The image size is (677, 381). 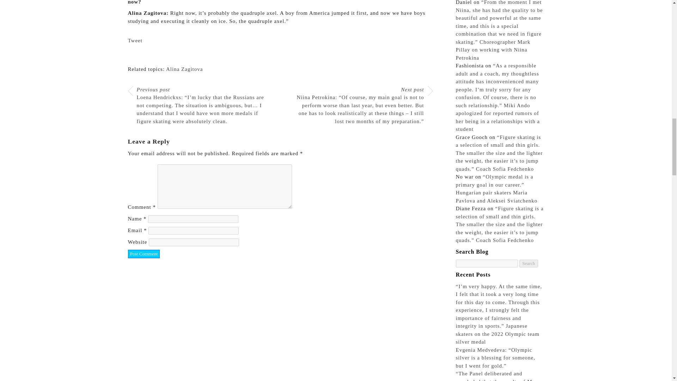 What do you see at coordinates (144, 254) in the screenshot?
I see `Post Comment` at bounding box center [144, 254].